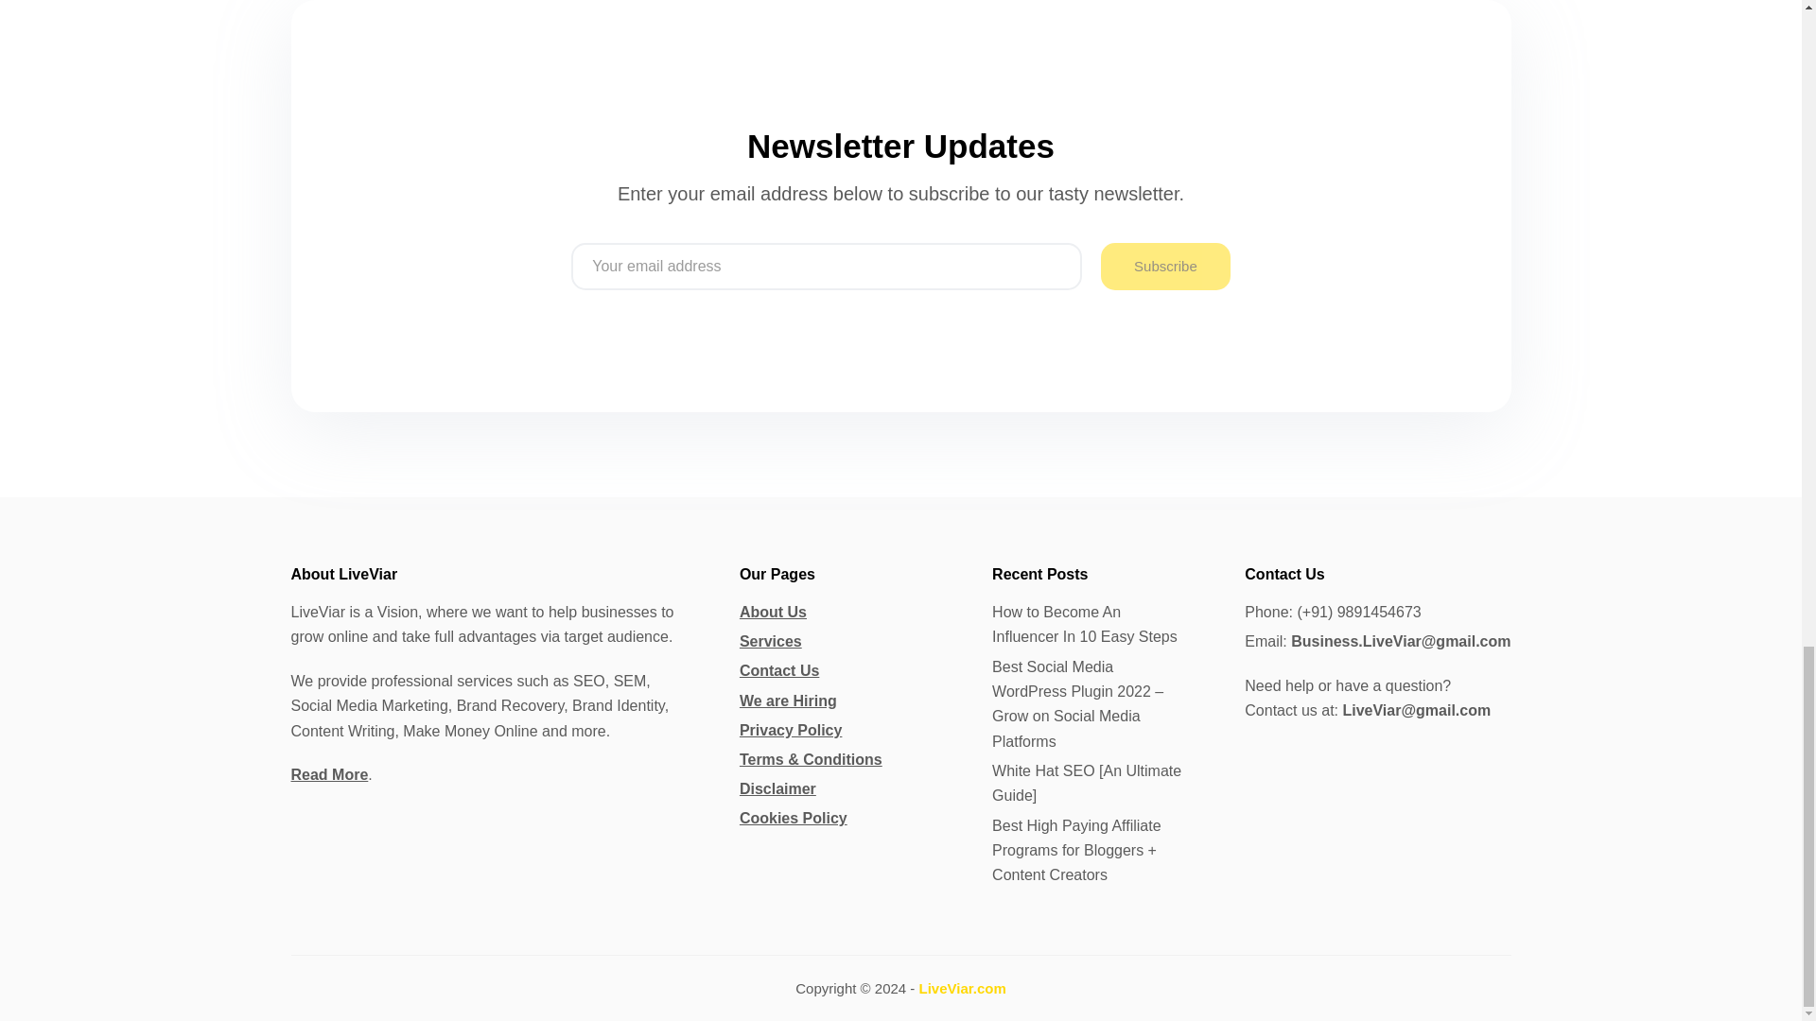  What do you see at coordinates (772, 612) in the screenshot?
I see `About Us` at bounding box center [772, 612].